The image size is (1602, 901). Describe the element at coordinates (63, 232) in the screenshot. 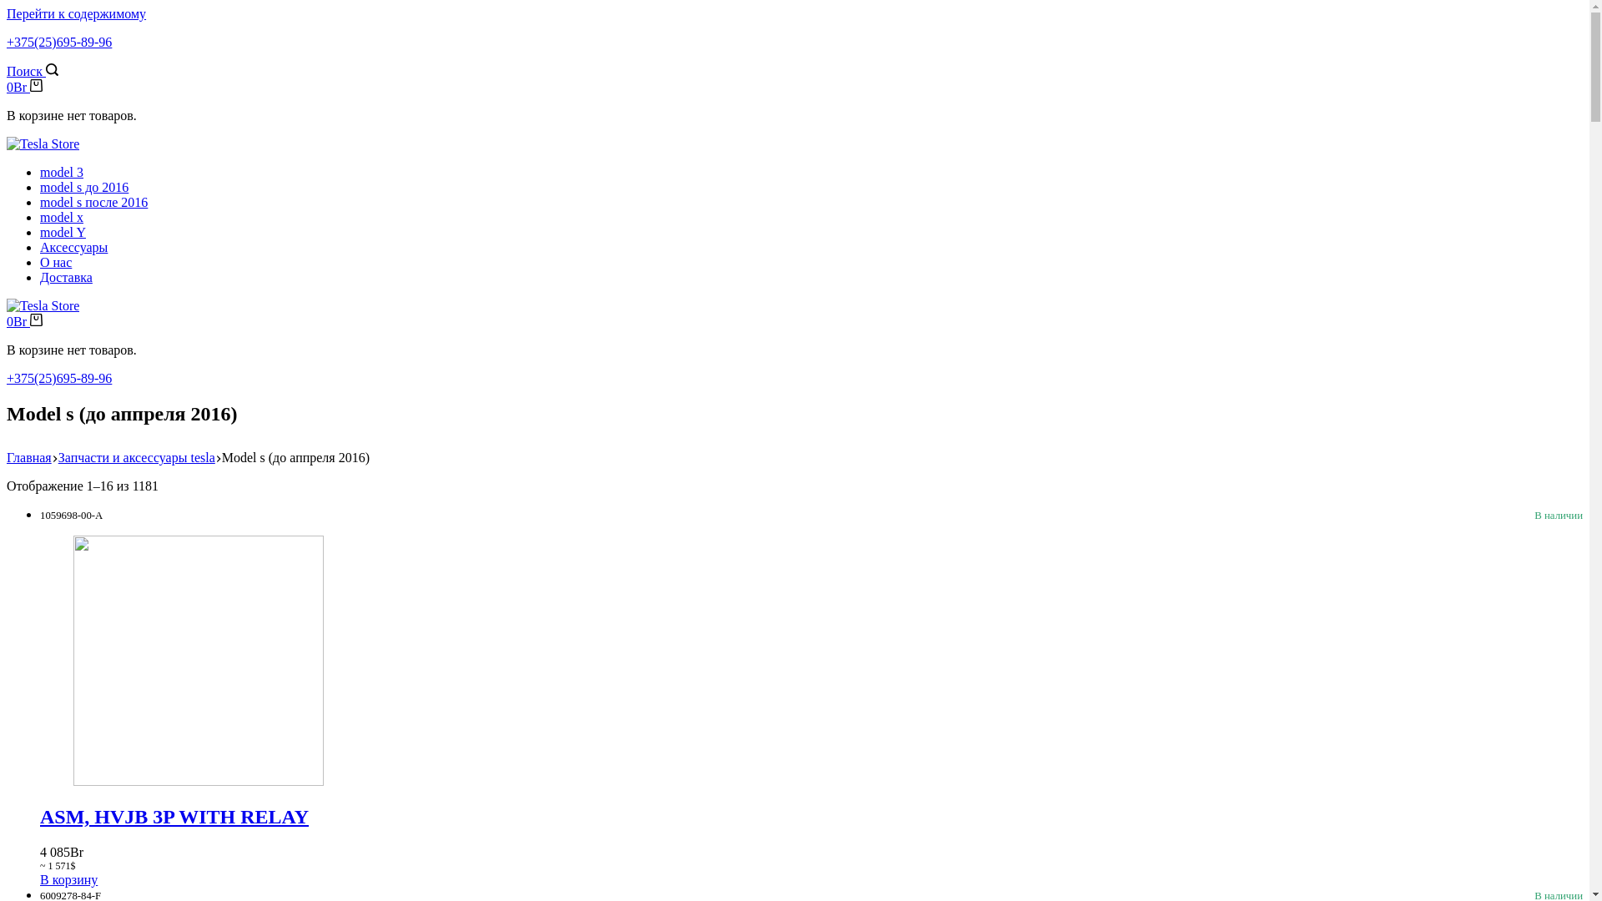

I see `model Y` at that location.